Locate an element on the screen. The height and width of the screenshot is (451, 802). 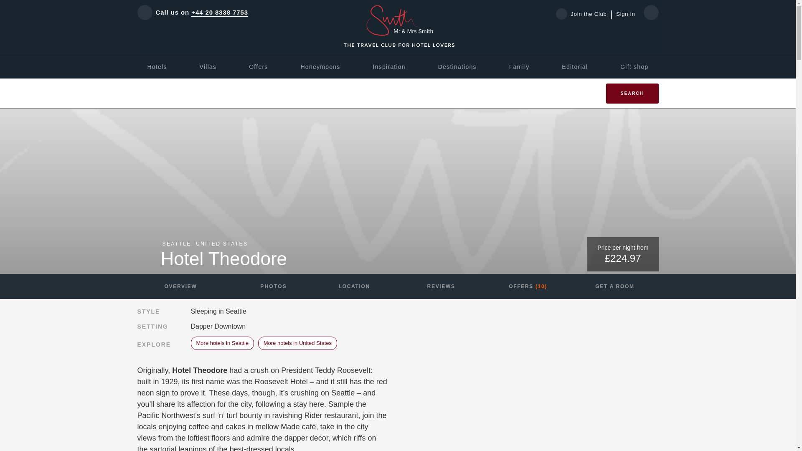
UNITED STATES is located at coordinates (221, 243).